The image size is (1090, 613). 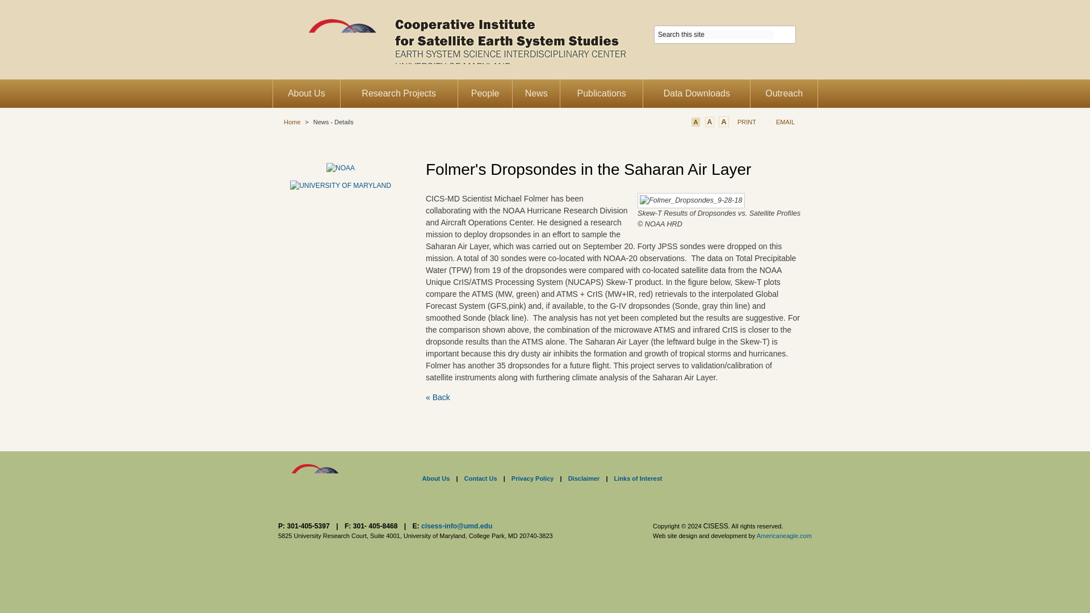 I want to click on Search this site, so click(x=715, y=34).